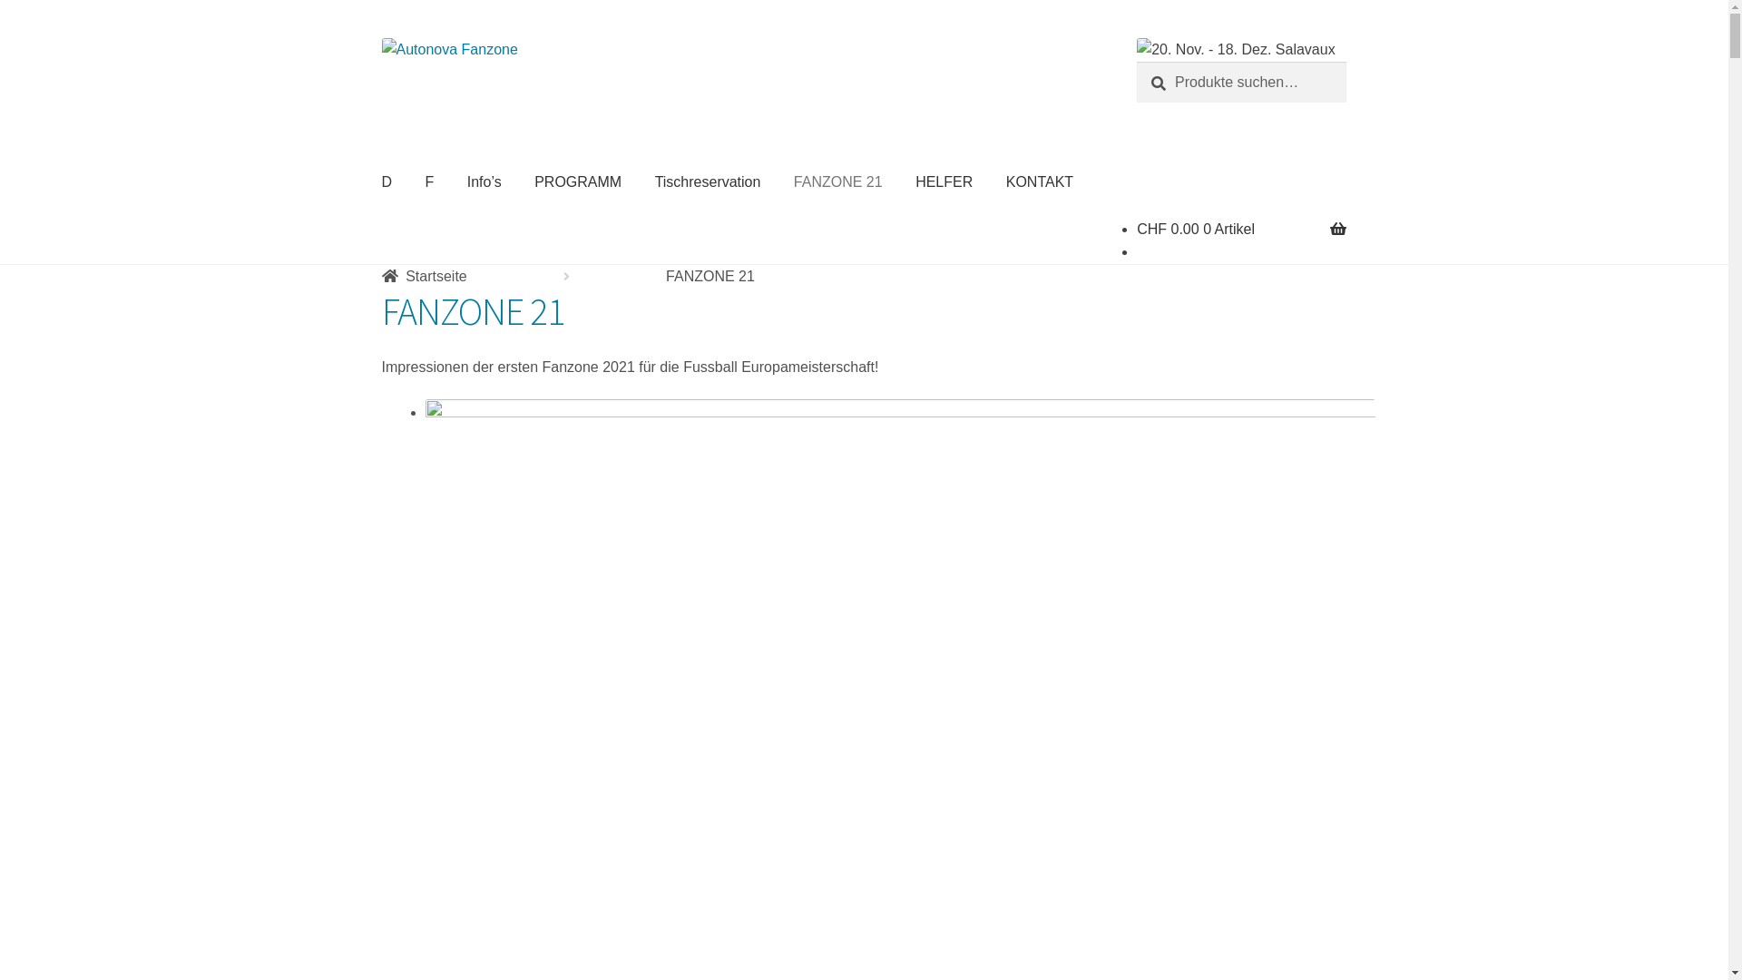  I want to click on FANZONE 21, so click(838, 182).